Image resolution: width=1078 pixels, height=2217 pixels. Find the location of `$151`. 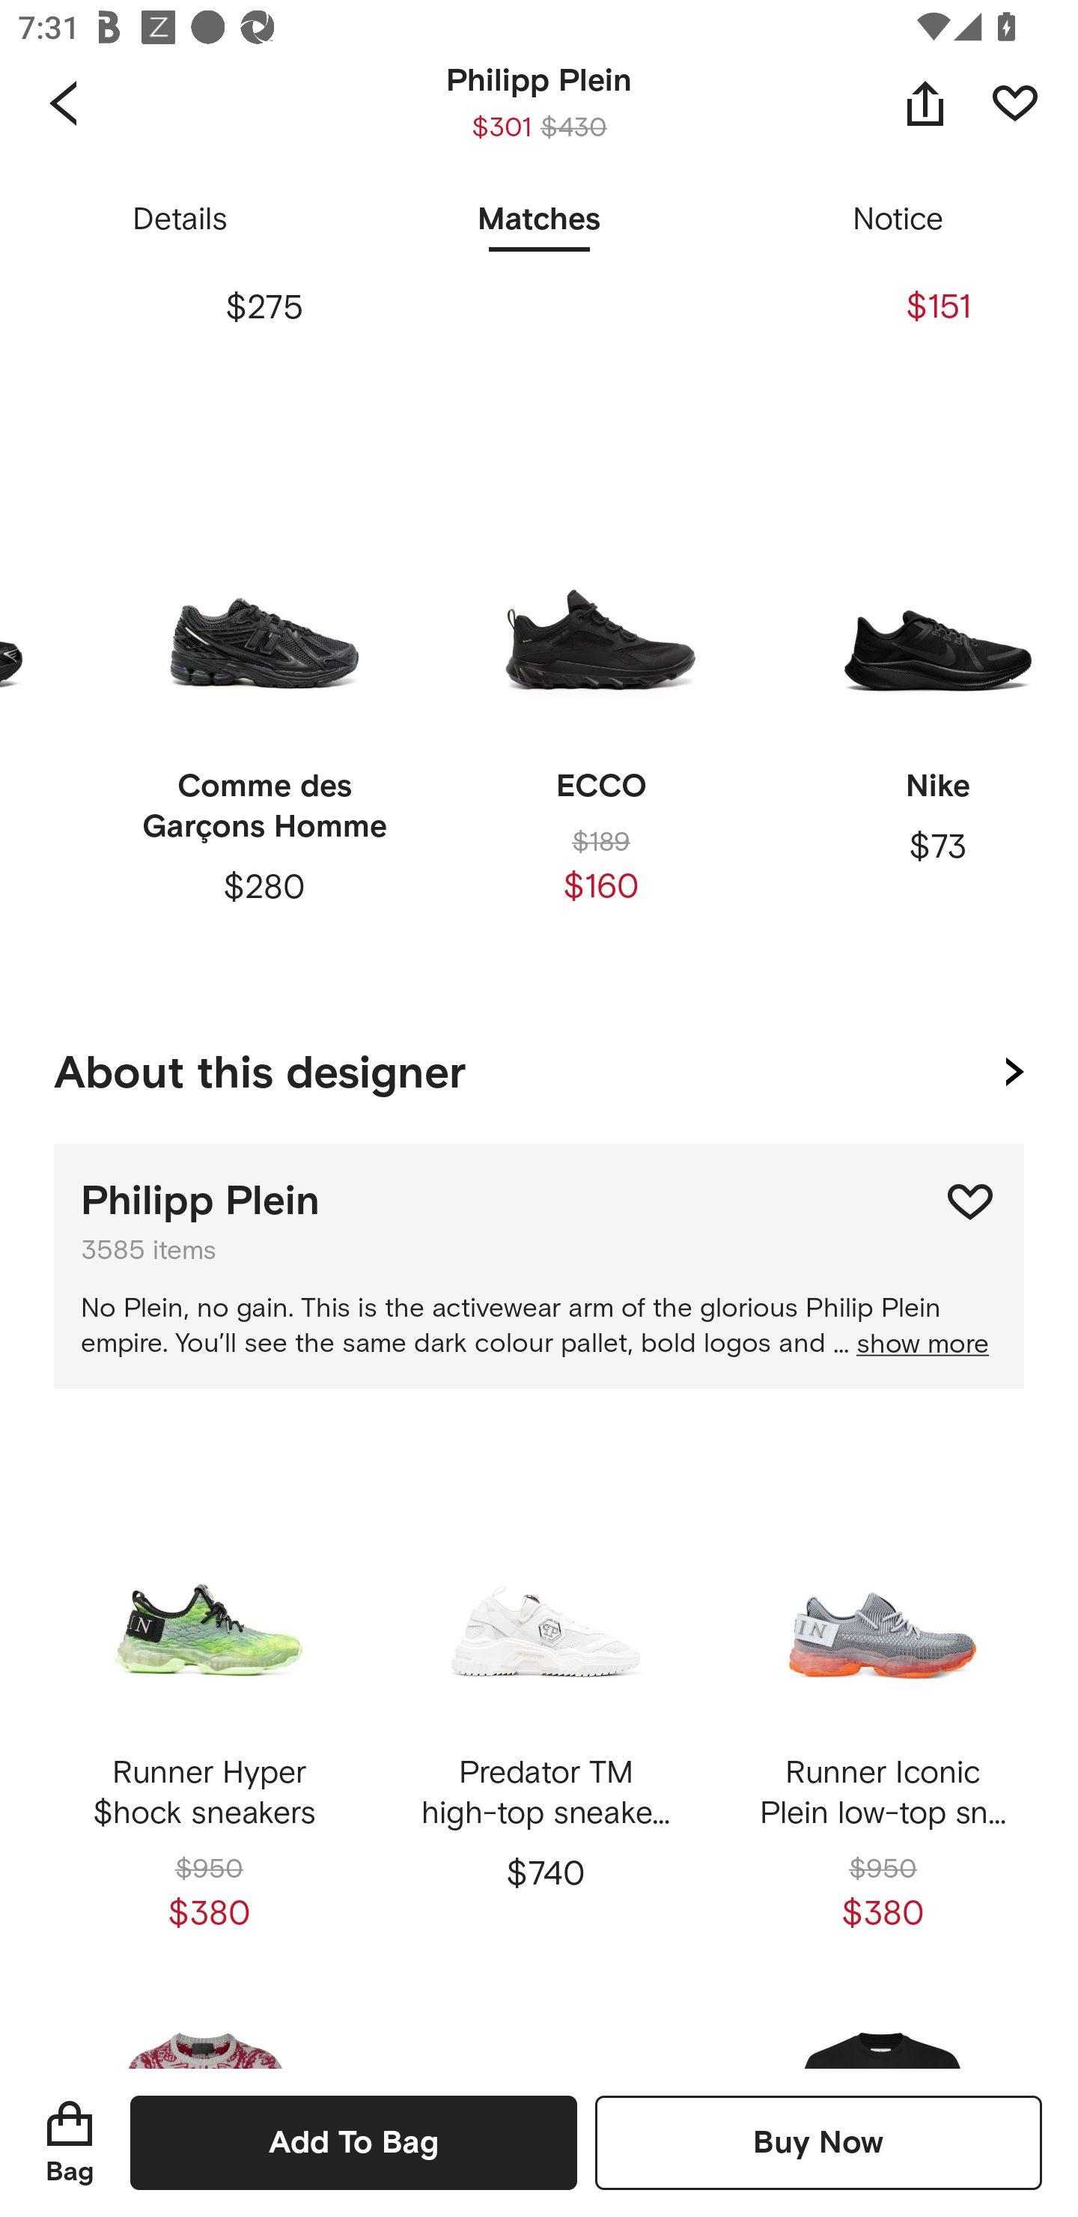

$151 is located at coordinates (930, 205).